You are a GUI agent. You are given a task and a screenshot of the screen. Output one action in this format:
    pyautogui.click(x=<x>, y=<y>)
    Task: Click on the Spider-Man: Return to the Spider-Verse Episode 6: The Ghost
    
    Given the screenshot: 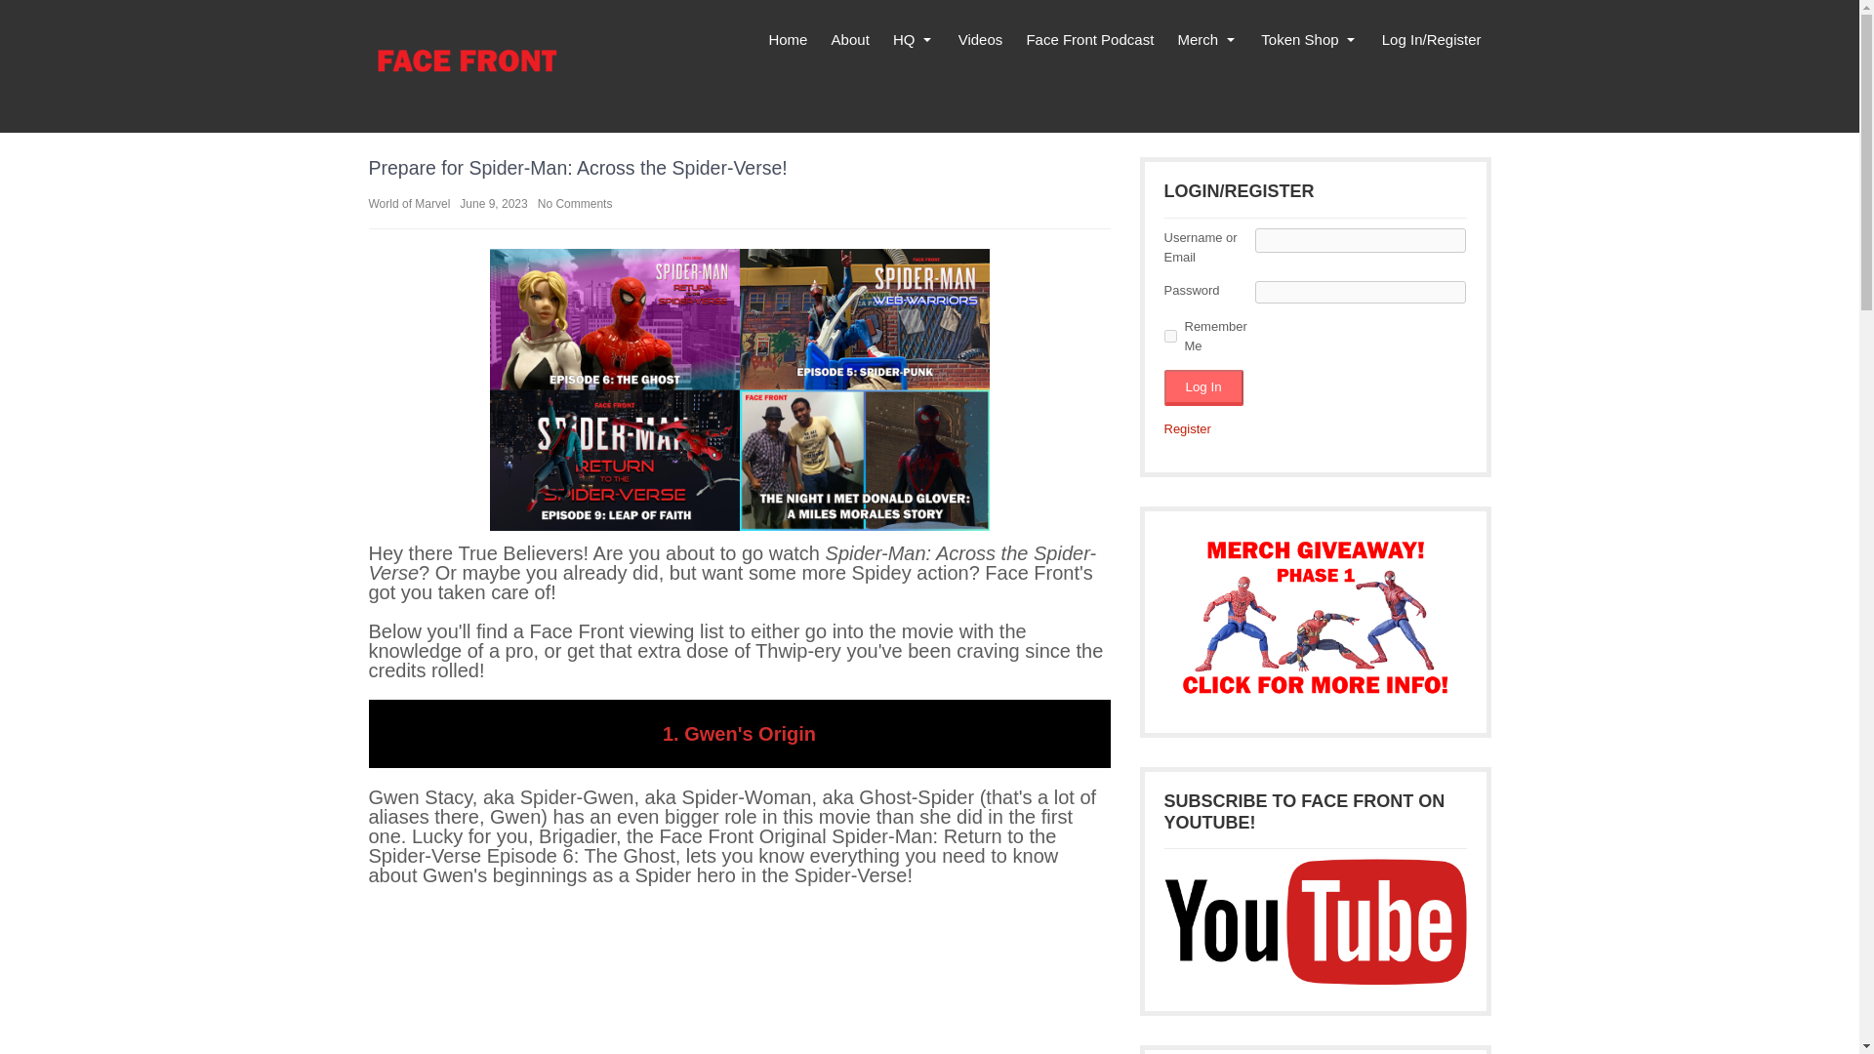 What is the action you would take?
    pyautogui.click(x=740, y=979)
    